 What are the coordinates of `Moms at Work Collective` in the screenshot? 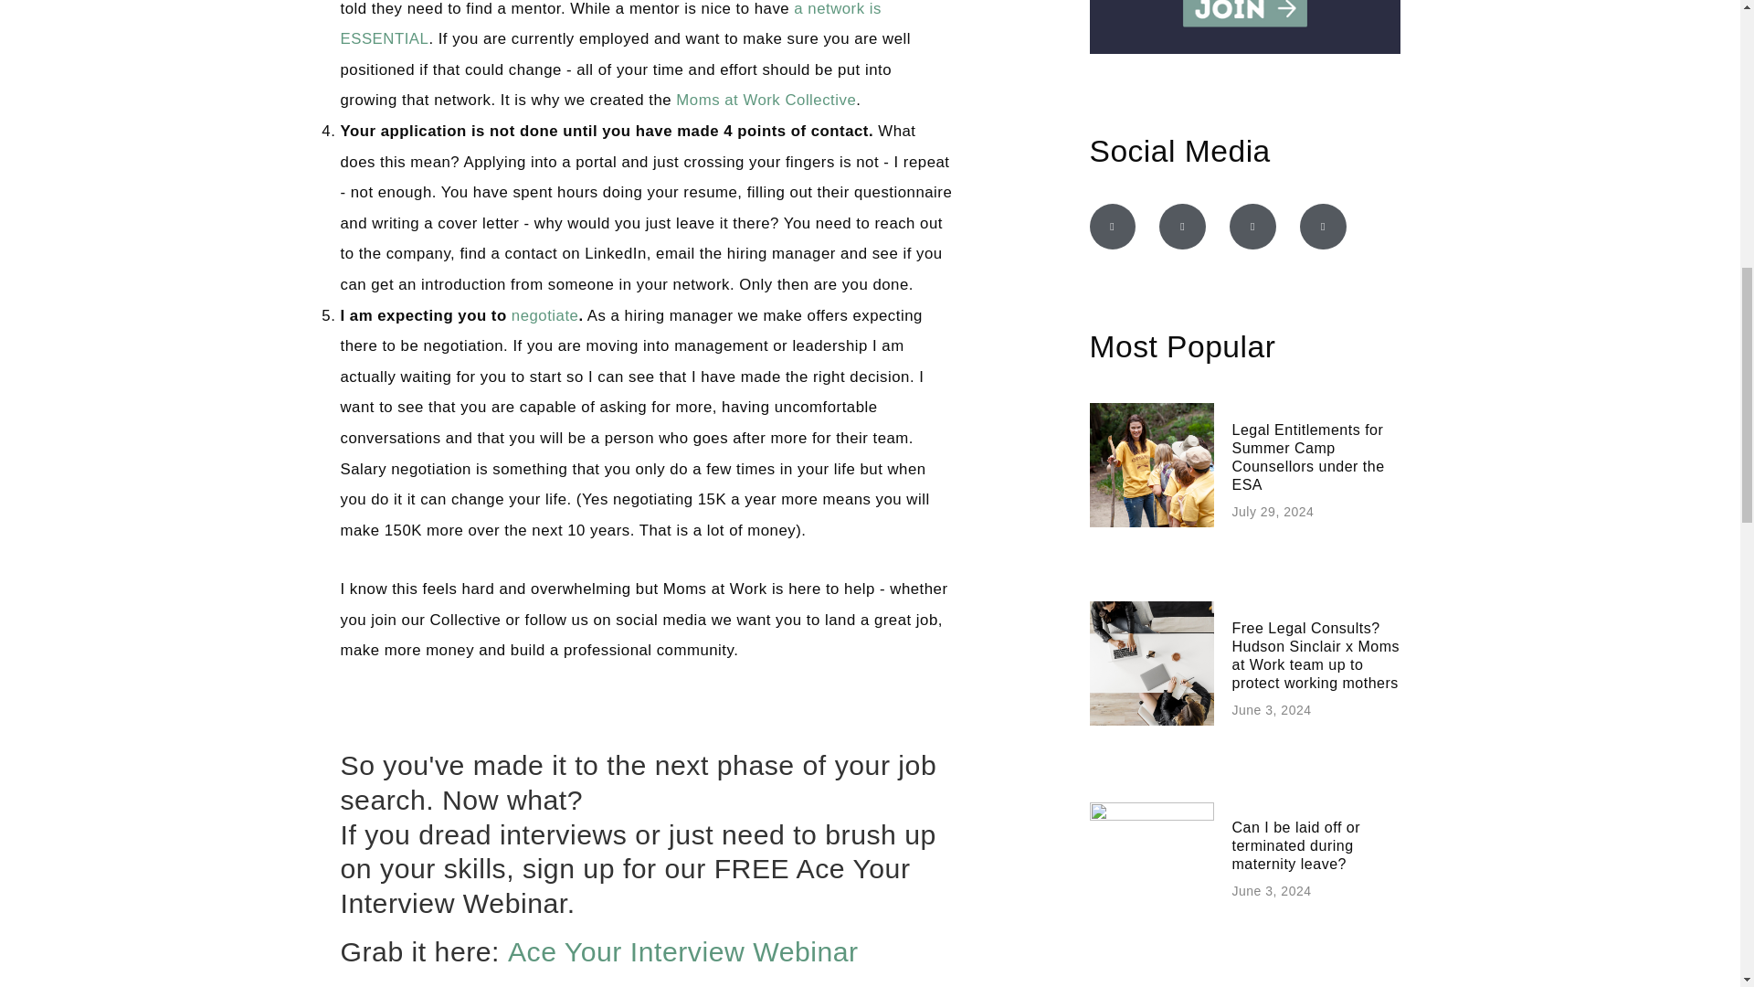 It's located at (764, 100).